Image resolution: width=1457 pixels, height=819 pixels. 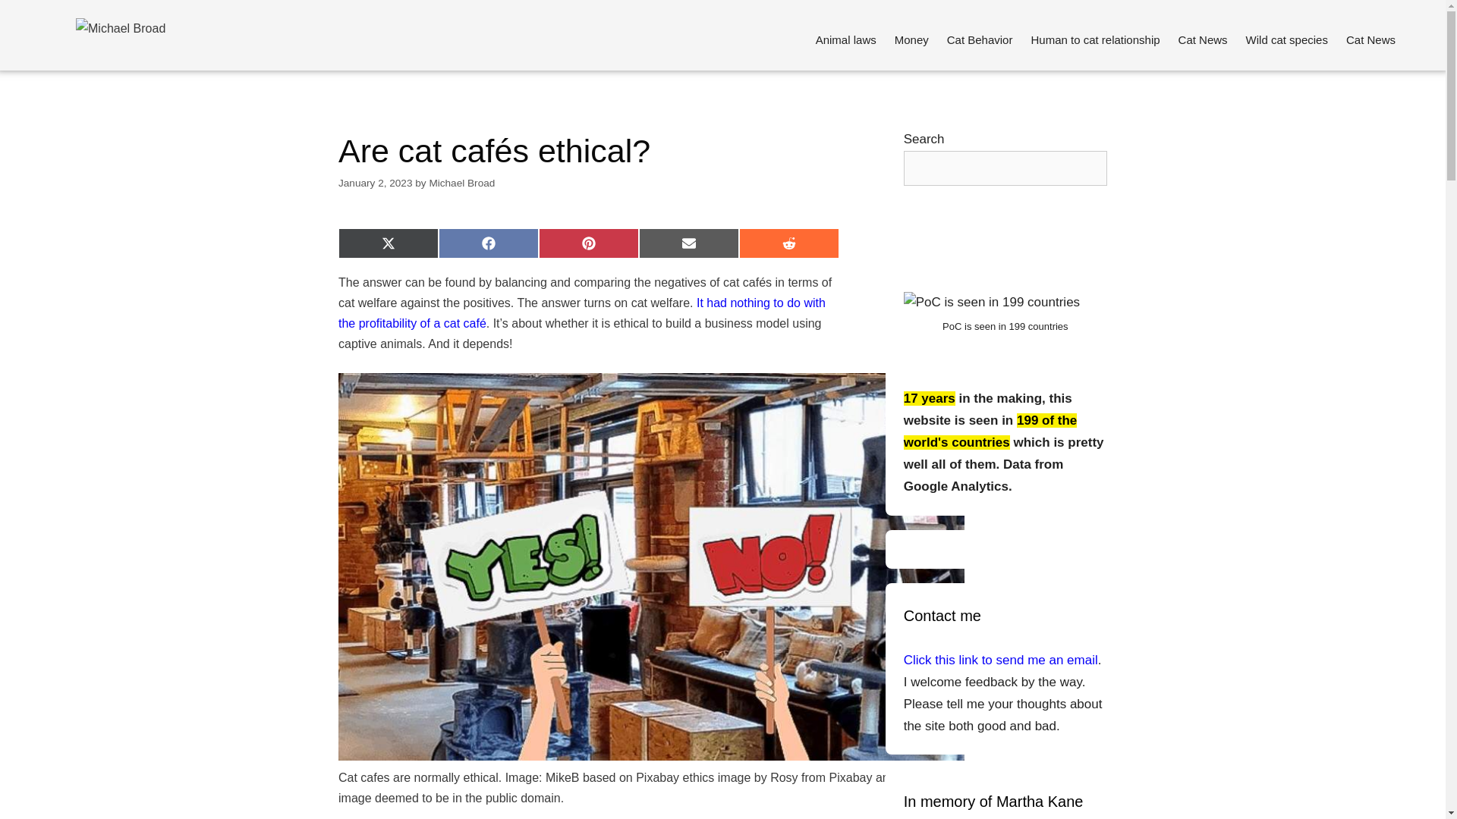 What do you see at coordinates (1287, 39) in the screenshot?
I see `Wild cat species` at bounding box center [1287, 39].